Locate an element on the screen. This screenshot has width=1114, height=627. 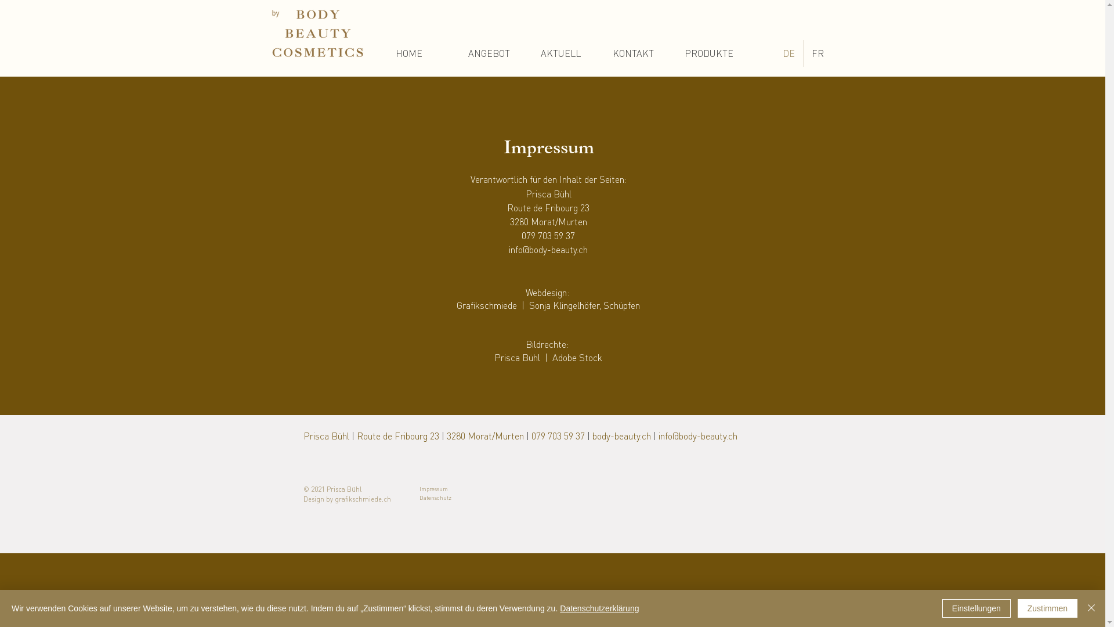
Zustimmen is located at coordinates (1048, 608).